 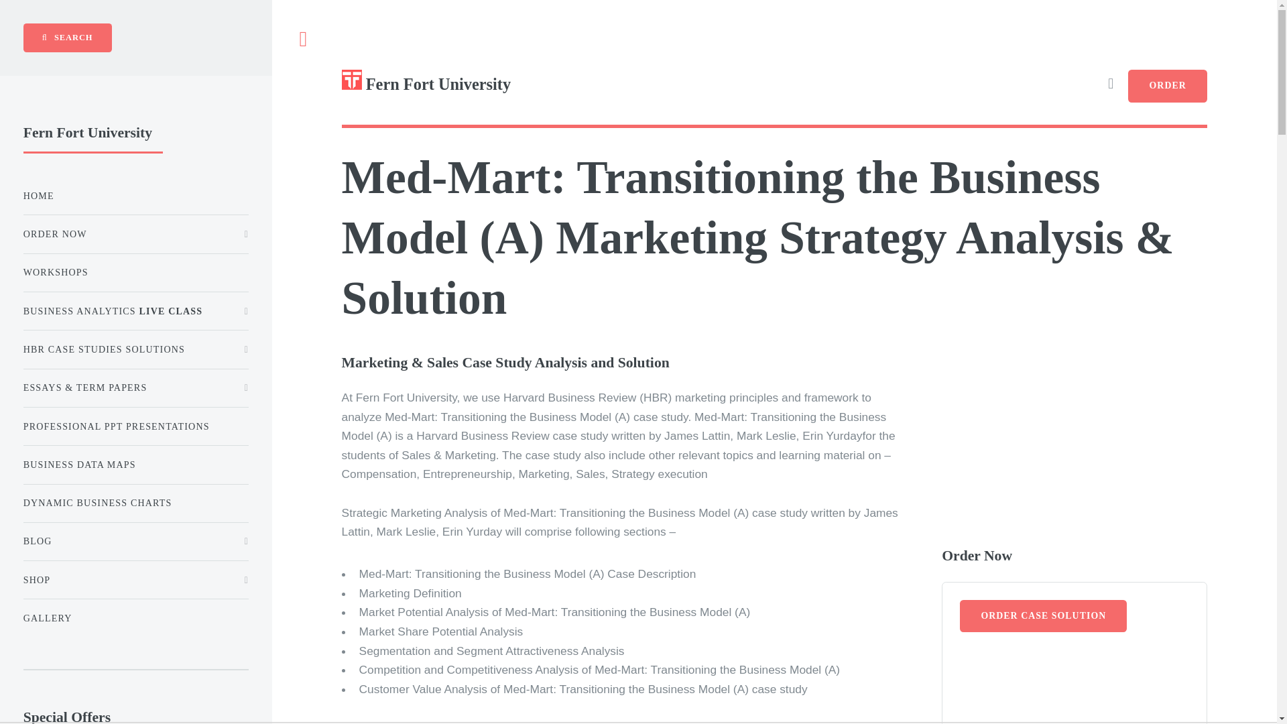 I want to click on SEARCH, so click(x=67, y=38).